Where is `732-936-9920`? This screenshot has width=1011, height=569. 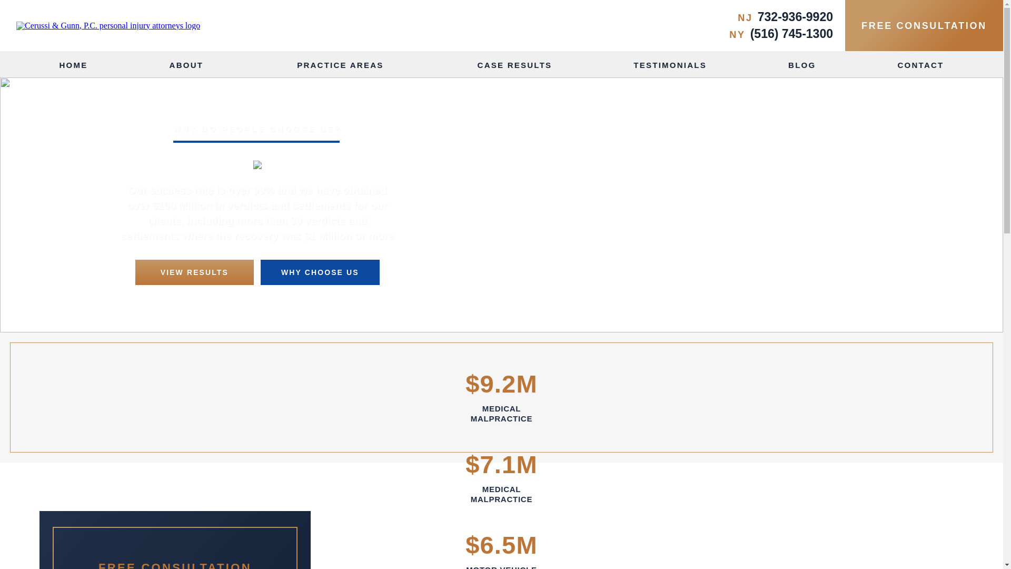 732-936-9920 is located at coordinates (795, 17).